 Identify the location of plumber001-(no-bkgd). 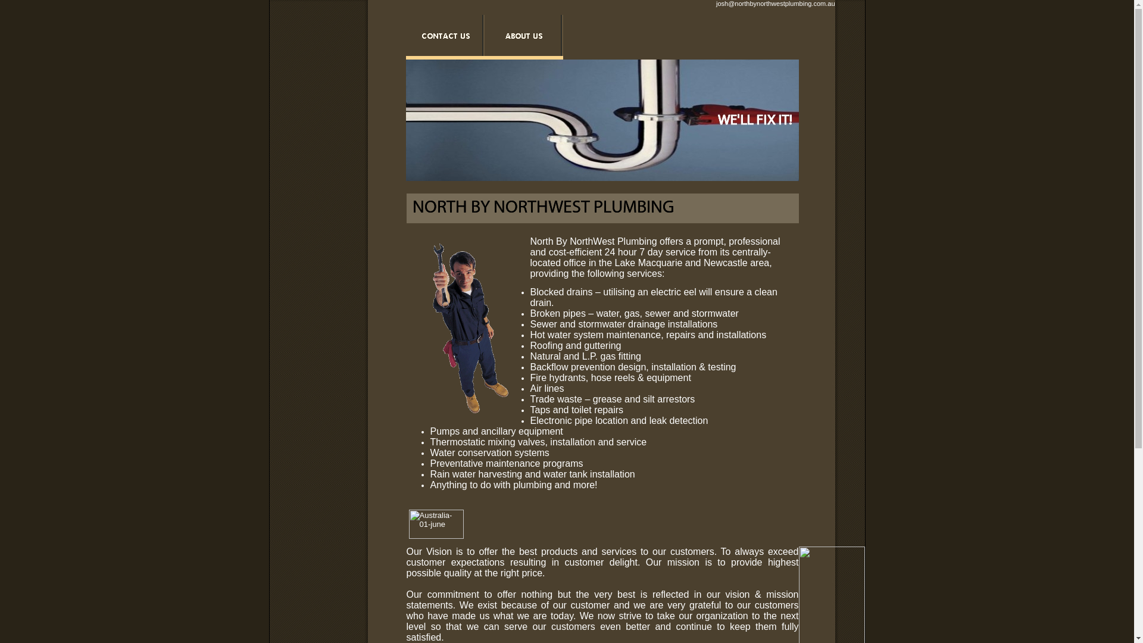
(468, 329).